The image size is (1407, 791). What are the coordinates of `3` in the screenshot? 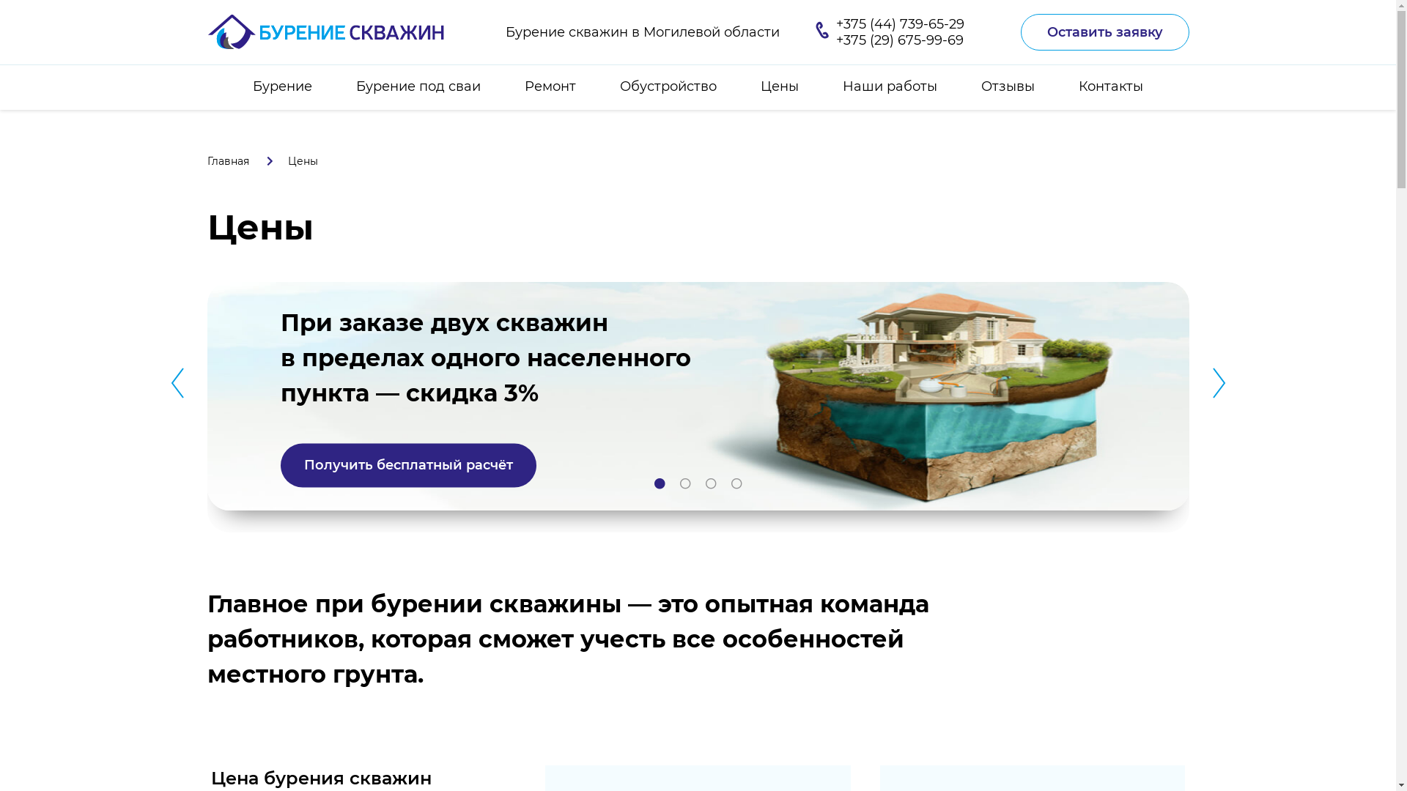 It's located at (711, 484).